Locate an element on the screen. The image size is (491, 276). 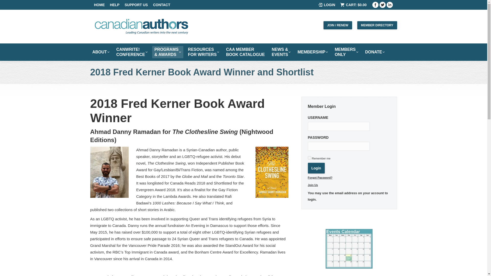
ABOUT is located at coordinates (377, 25).